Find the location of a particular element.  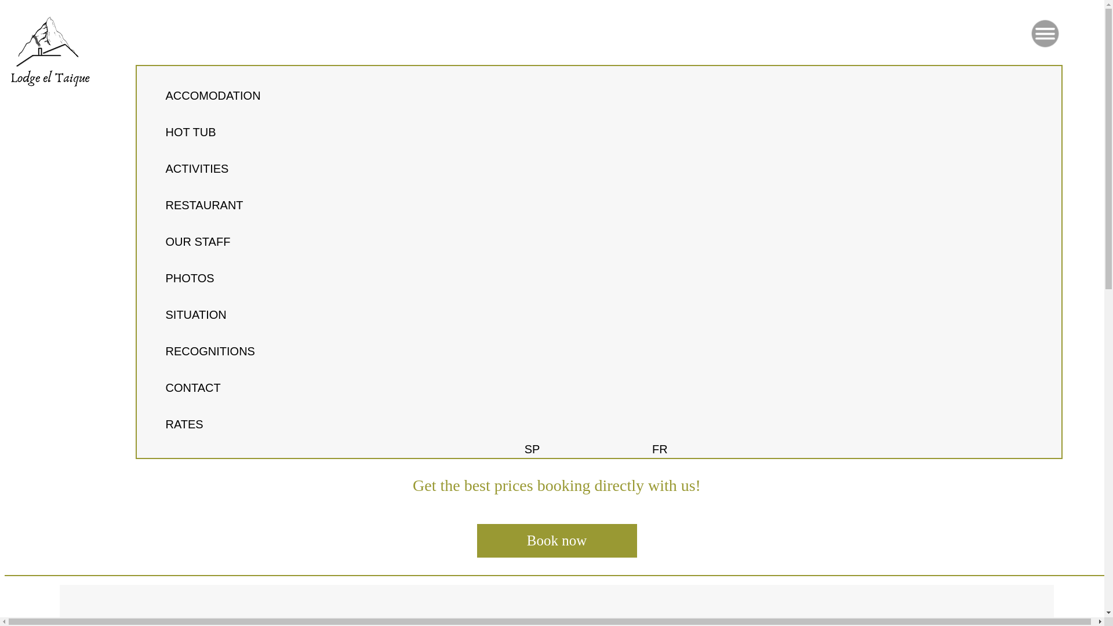

RECOGNITIONS is located at coordinates (210, 351).